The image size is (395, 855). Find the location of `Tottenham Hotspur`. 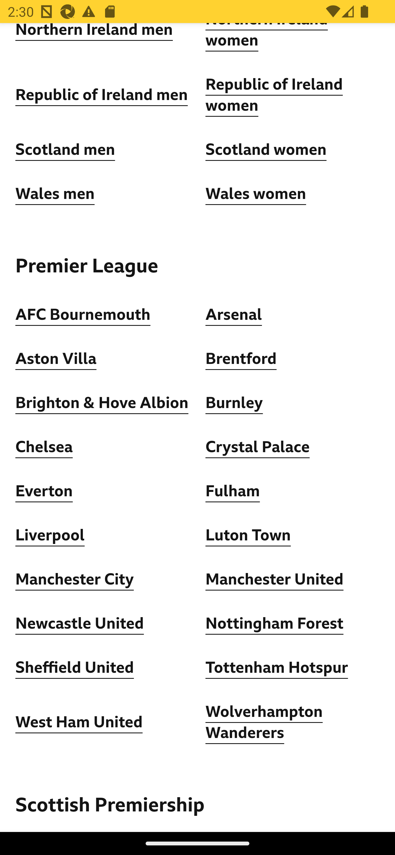

Tottenham Hotspur is located at coordinates (277, 669).